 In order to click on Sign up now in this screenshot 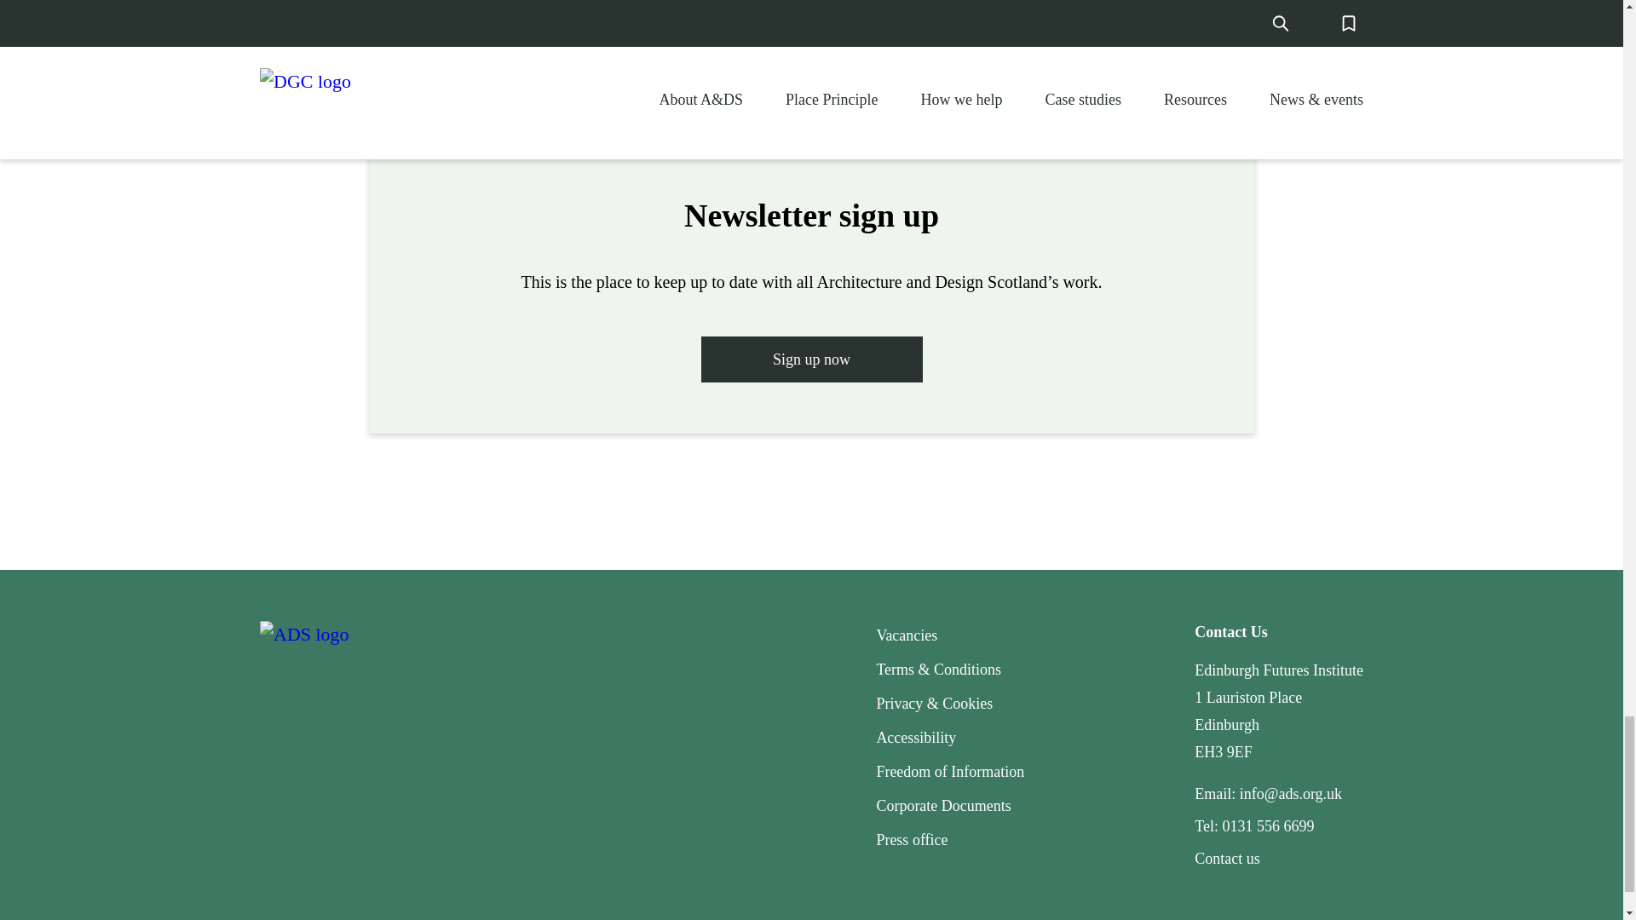, I will do `click(811, 359)`.